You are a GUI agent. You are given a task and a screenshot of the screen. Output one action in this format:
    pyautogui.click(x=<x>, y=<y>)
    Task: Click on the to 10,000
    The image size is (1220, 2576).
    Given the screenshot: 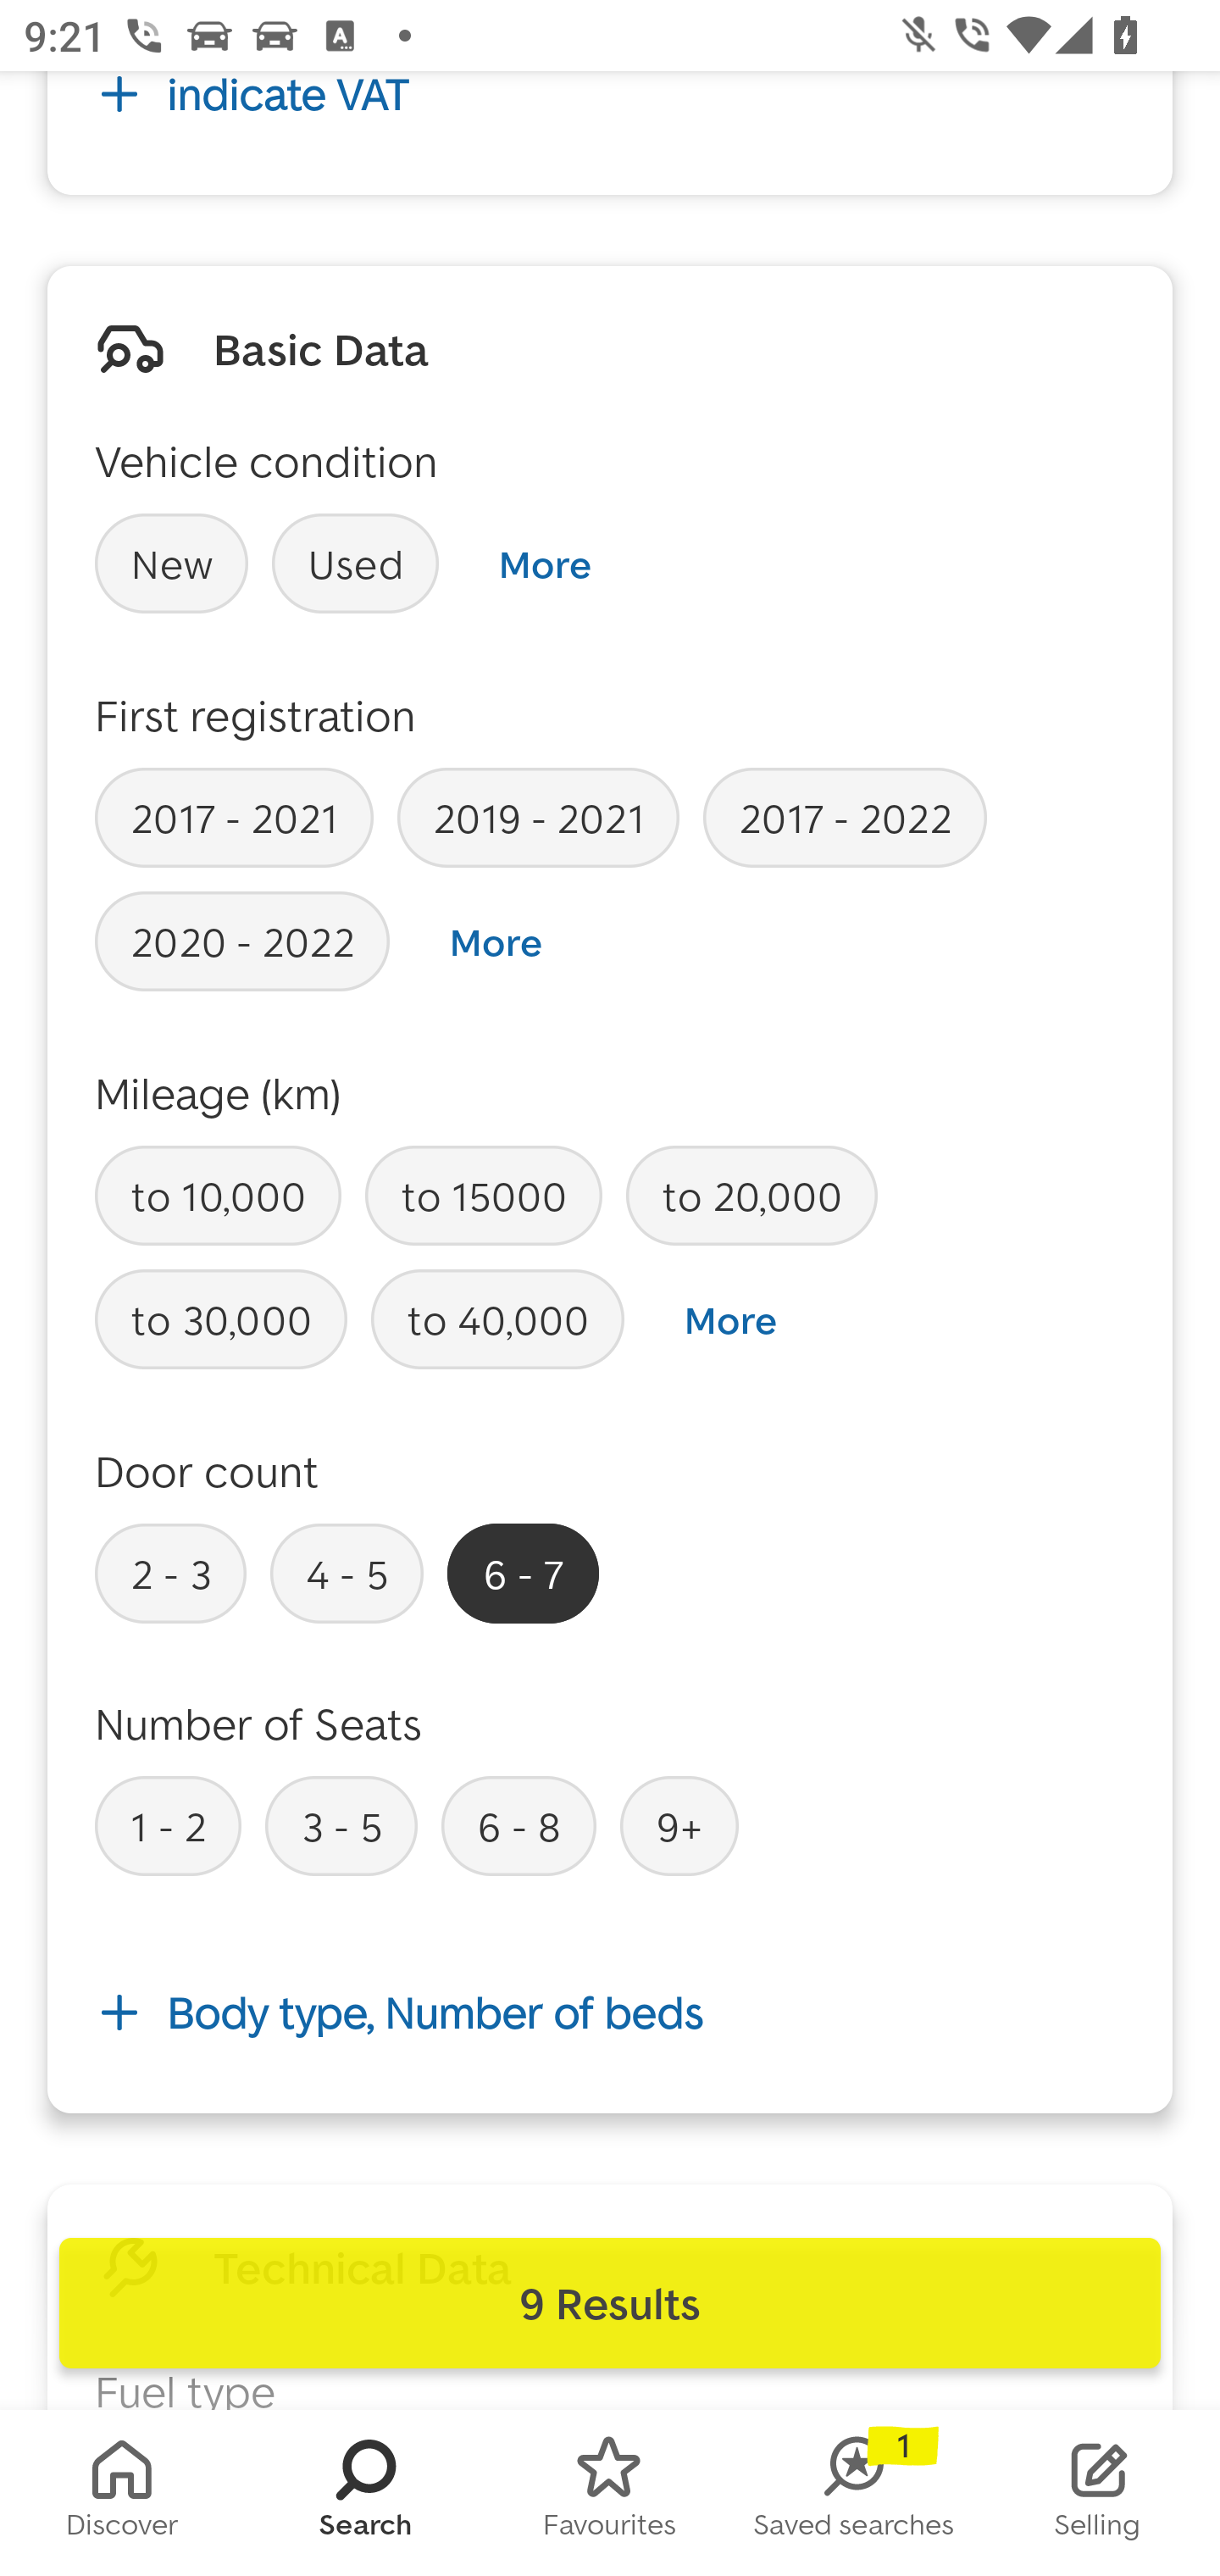 What is the action you would take?
    pyautogui.click(x=219, y=1196)
    